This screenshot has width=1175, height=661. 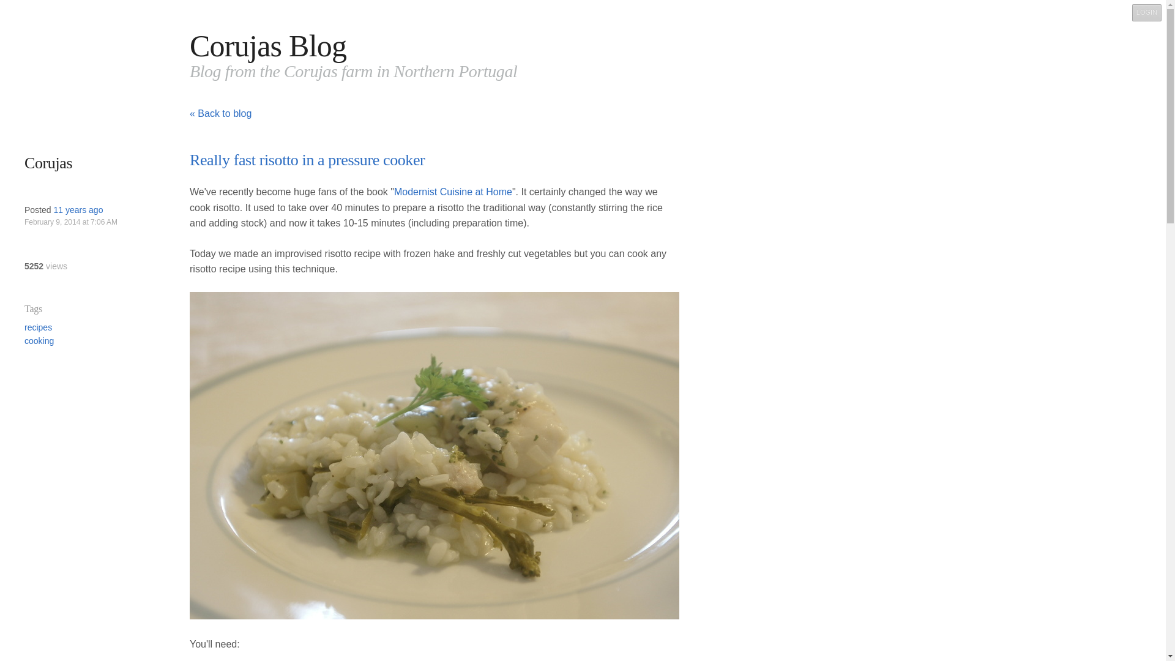 What do you see at coordinates (39, 340) in the screenshot?
I see `cooking` at bounding box center [39, 340].